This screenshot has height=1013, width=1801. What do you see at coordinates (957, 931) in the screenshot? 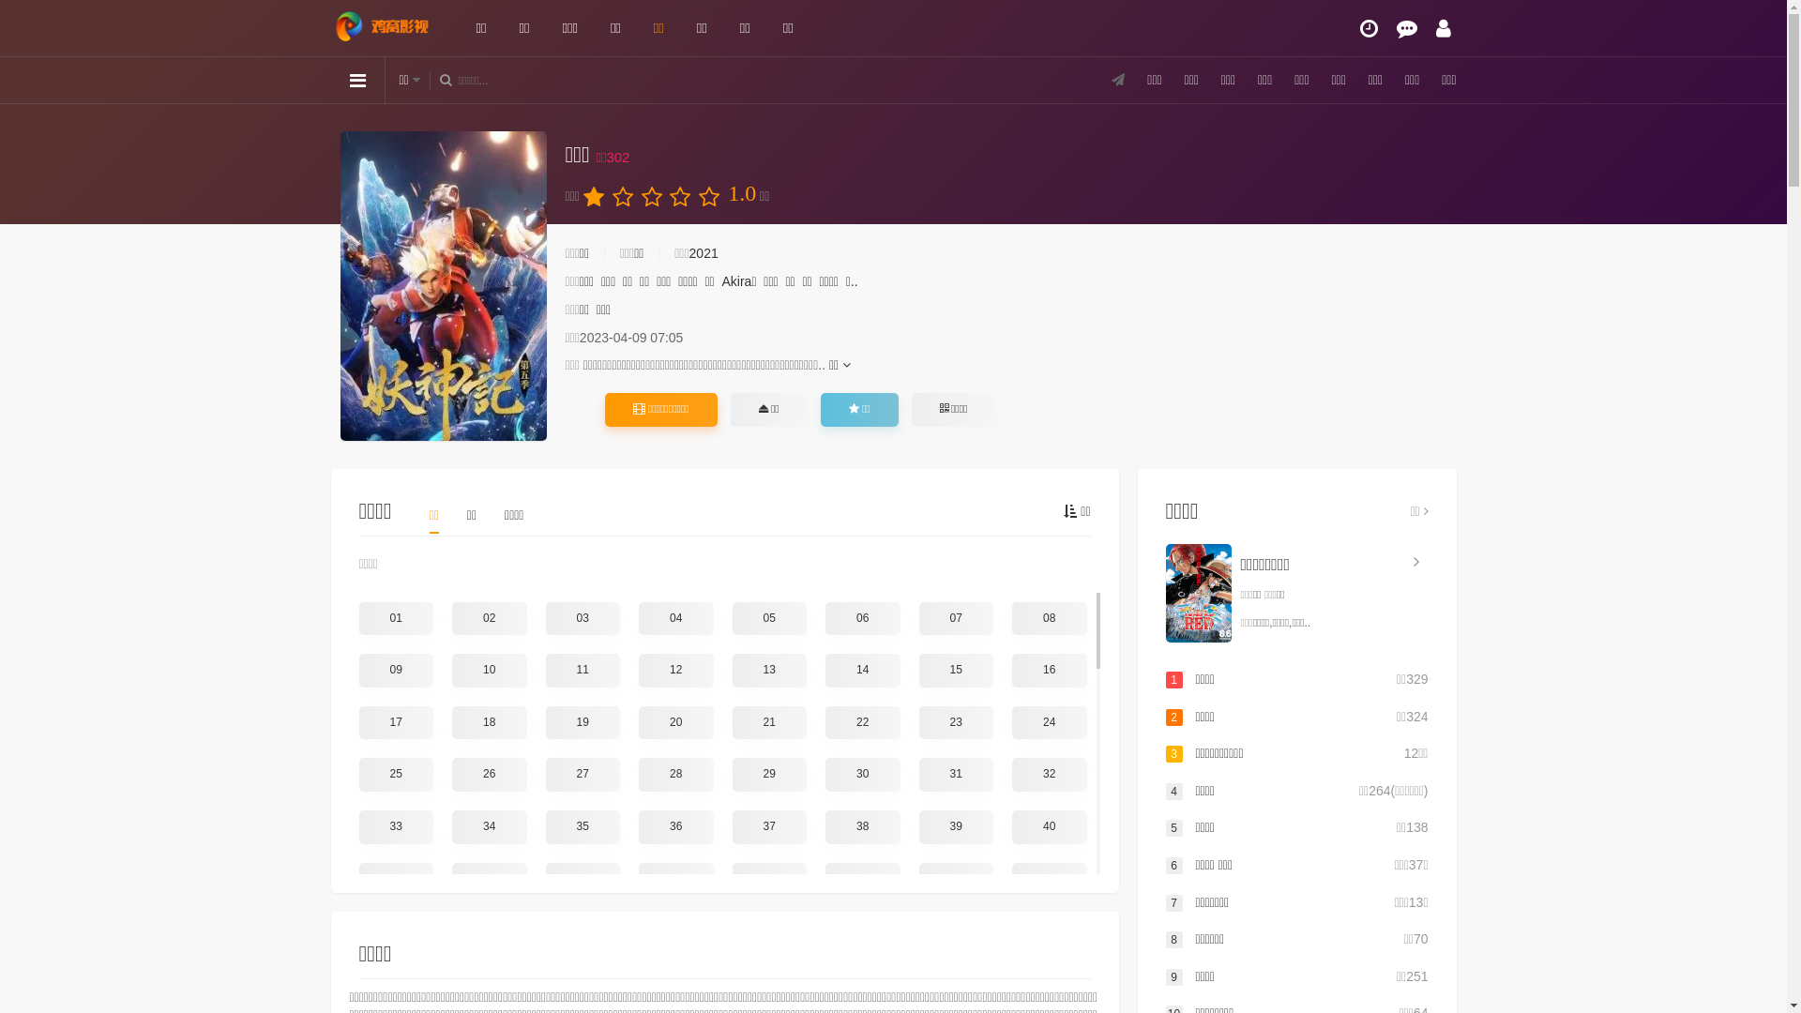
I see `55` at bounding box center [957, 931].